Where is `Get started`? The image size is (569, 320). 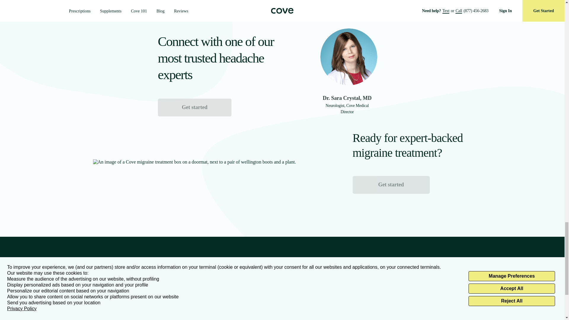 Get started is located at coordinates (391, 184).